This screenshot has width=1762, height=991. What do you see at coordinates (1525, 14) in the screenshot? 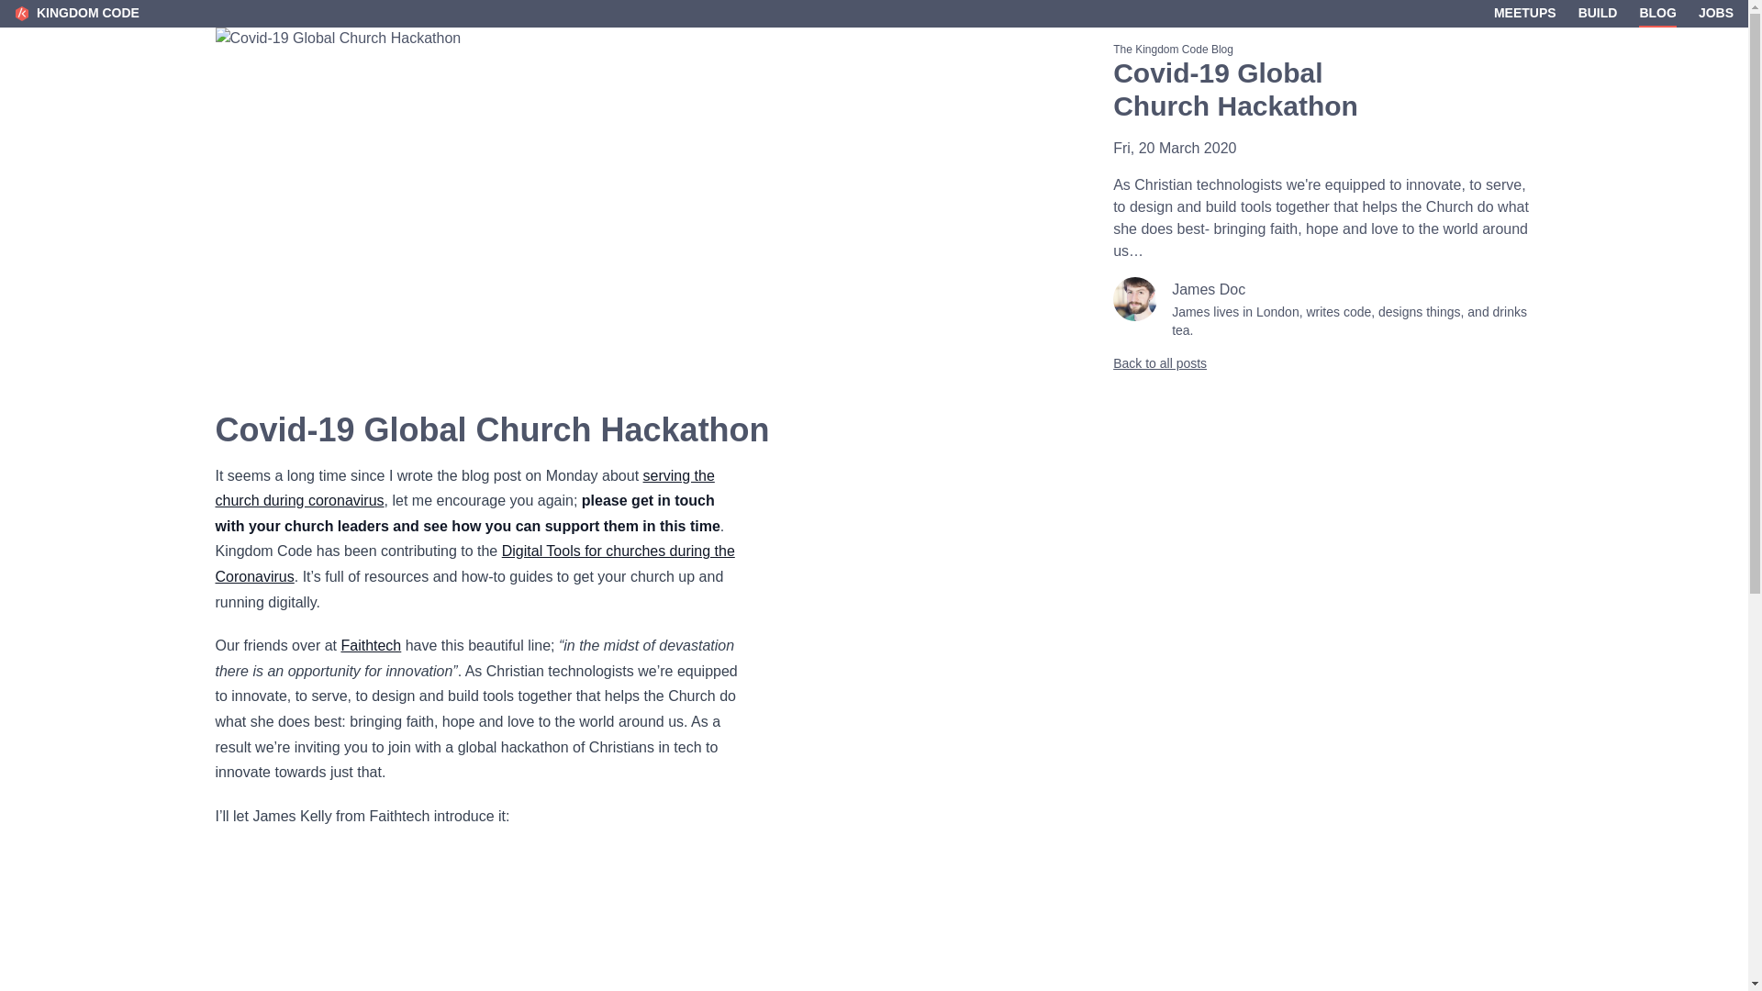
I see `MEETUPS` at bounding box center [1525, 14].